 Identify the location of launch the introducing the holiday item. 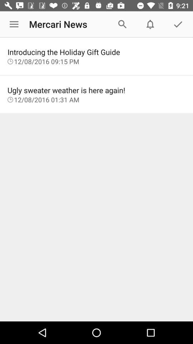
(96, 52).